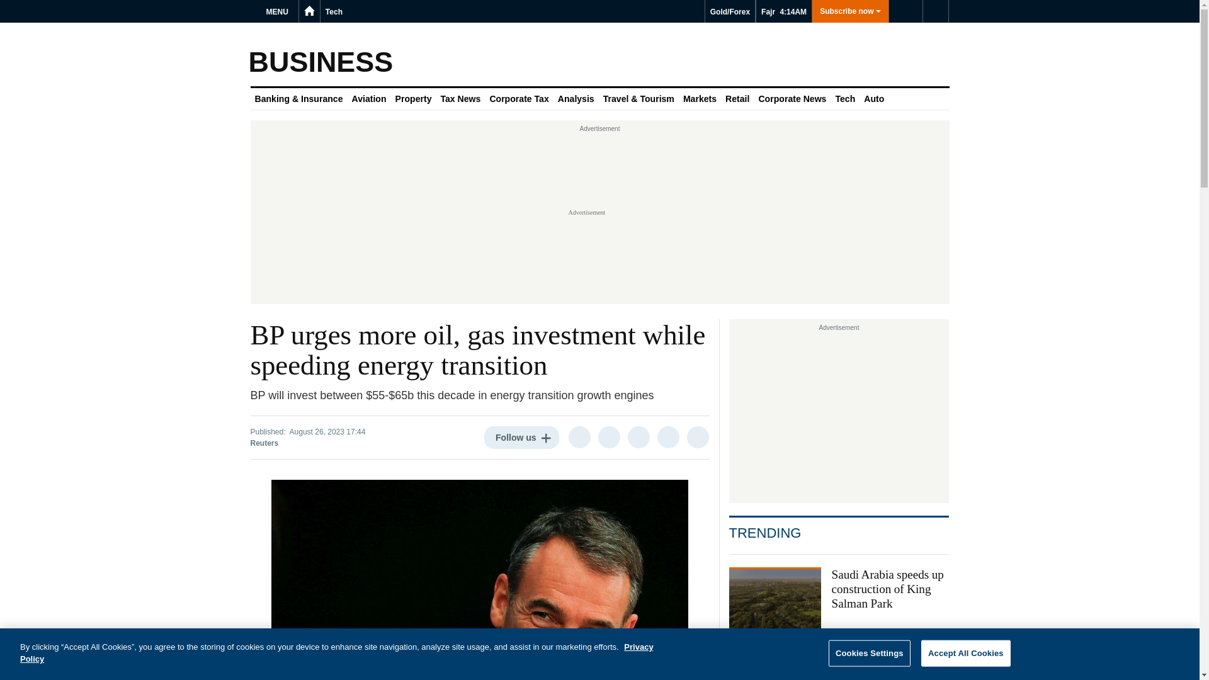  Describe the element at coordinates (839, 414) in the screenshot. I see `3rd party ad content` at that location.